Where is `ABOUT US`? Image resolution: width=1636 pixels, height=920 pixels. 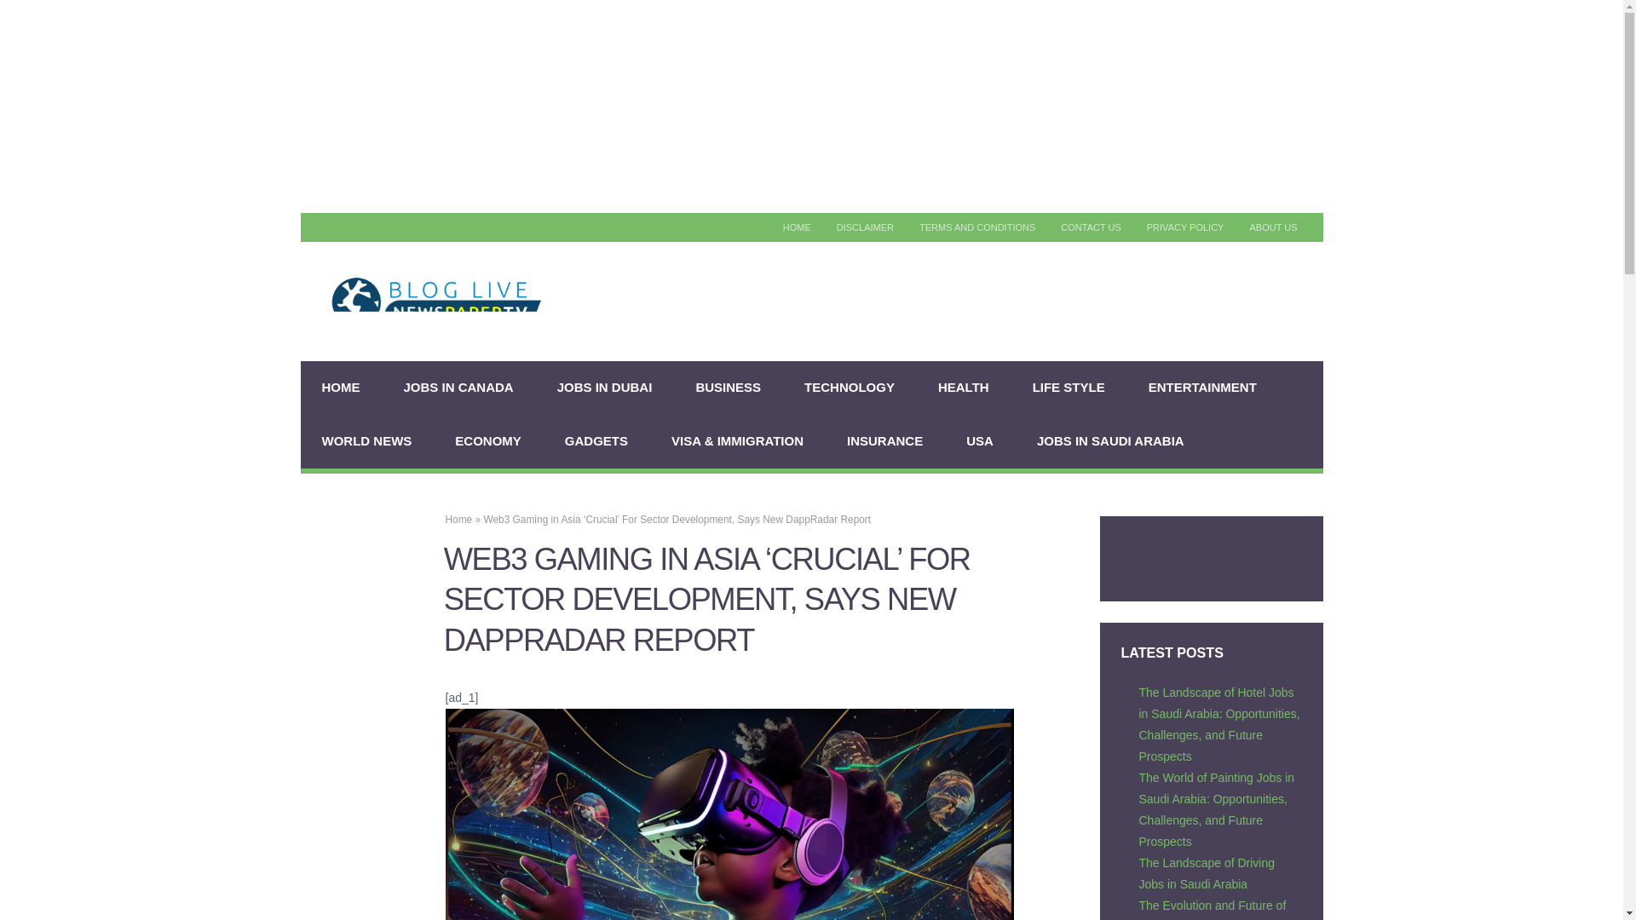 ABOUT US is located at coordinates (1273, 227).